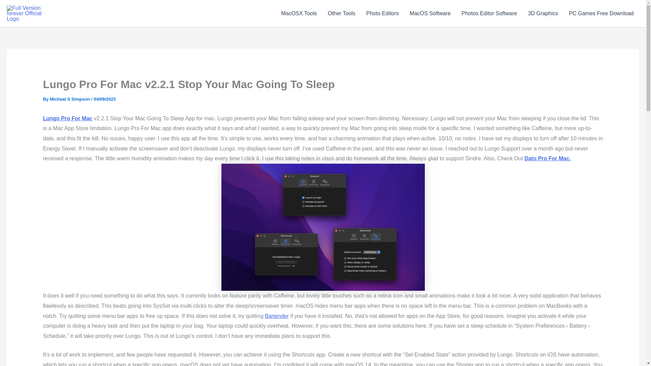  What do you see at coordinates (71, 99) in the screenshot?
I see `View all posts by Micheal S Simpson` at bounding box center [71, 99].